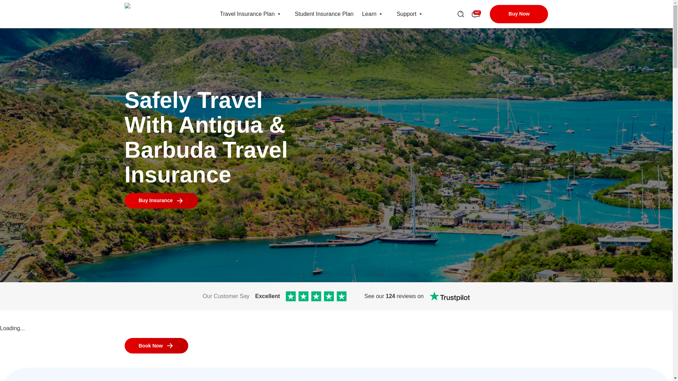 This screenshot has width=678, height=381. What do you see at coordinates (324, 14) in the screenshot?
I see `Student Insurance Plan` at bounding box center [324, 14].